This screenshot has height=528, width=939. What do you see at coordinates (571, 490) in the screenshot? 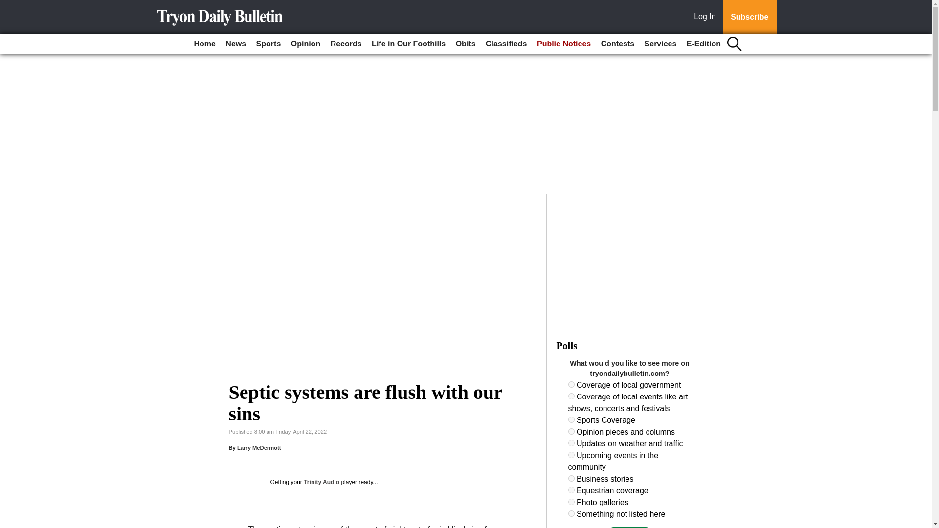
I see `1564` at bounding box center [571, 490].